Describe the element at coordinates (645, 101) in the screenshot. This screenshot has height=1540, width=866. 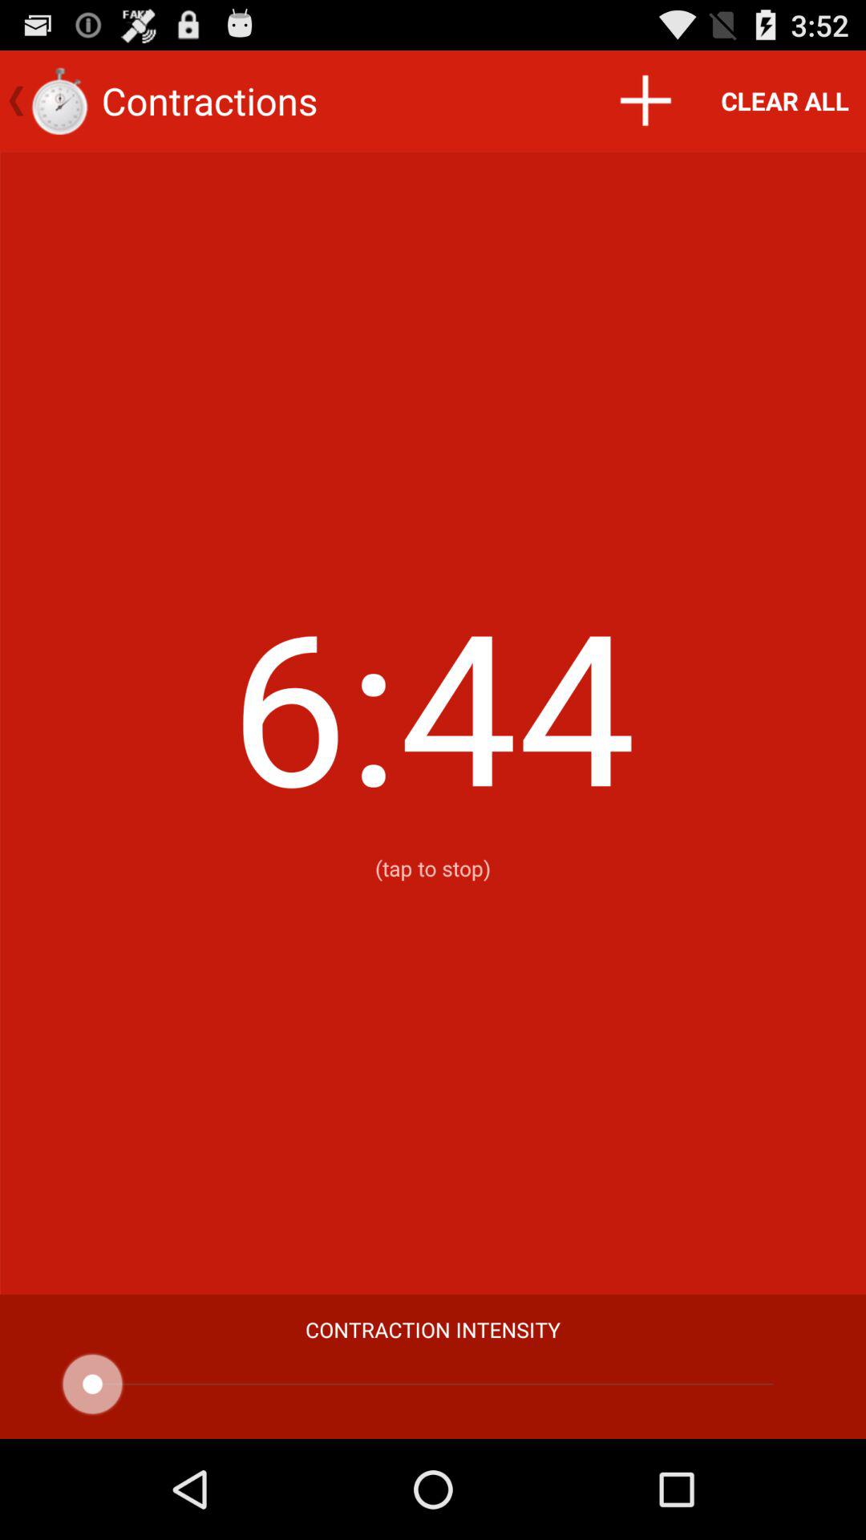
I see `choose plus symbol` at that location.